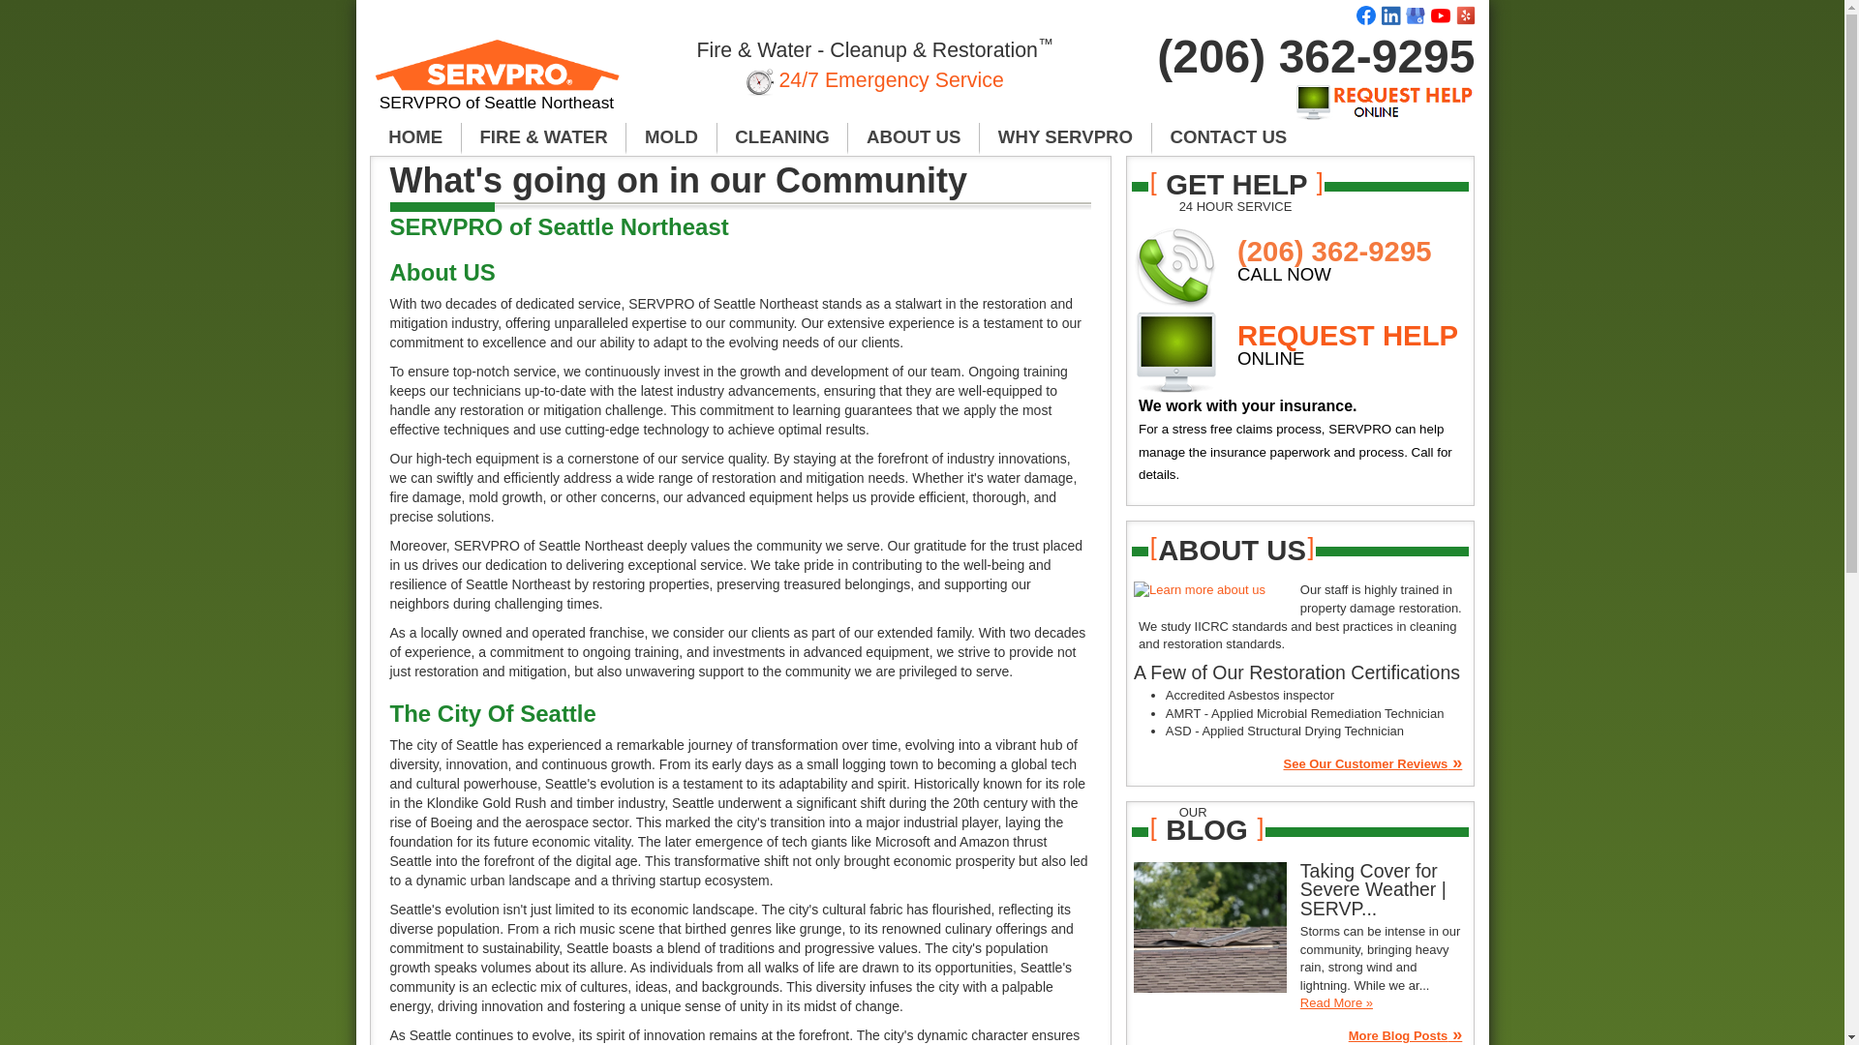  What do you see at coordinates (671, 137) in the screenshot?
I see `MOLD` at bounding box center [671, 137].